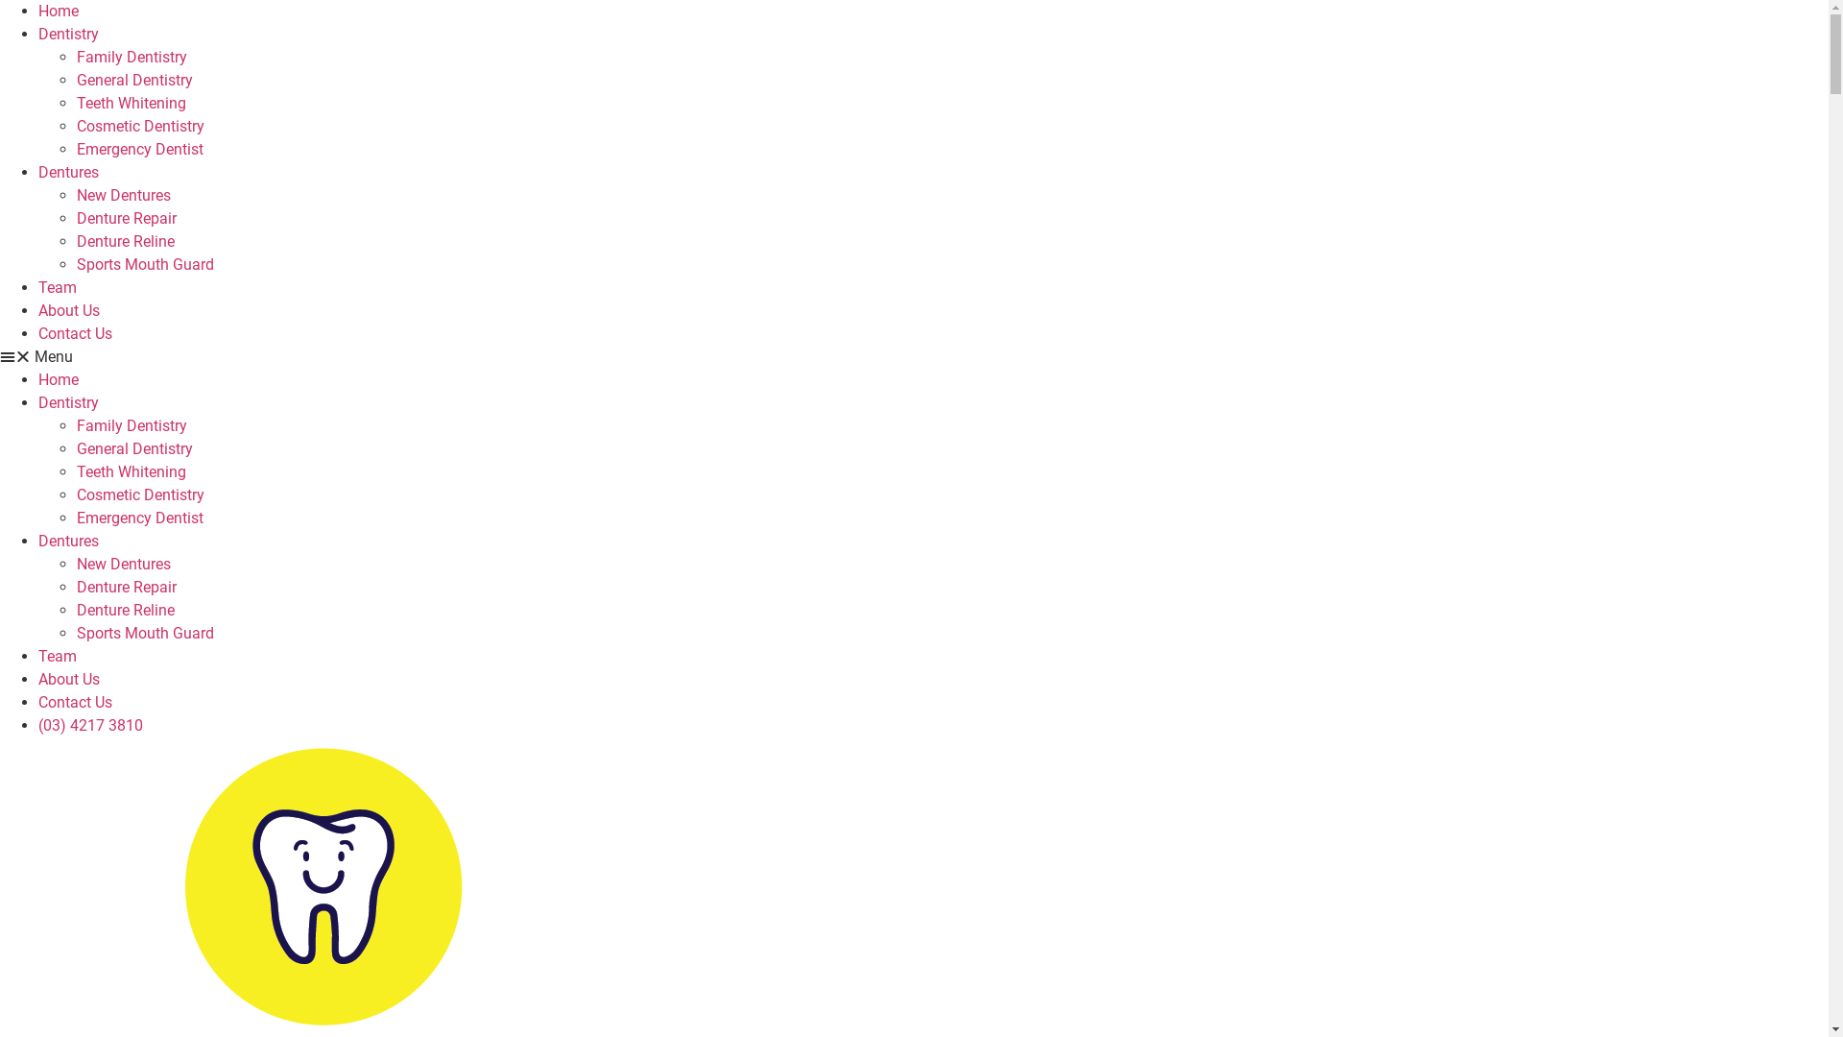 This screenshot has height=1037, width=1843. I want to click on Contact Us, so click(75, 703).